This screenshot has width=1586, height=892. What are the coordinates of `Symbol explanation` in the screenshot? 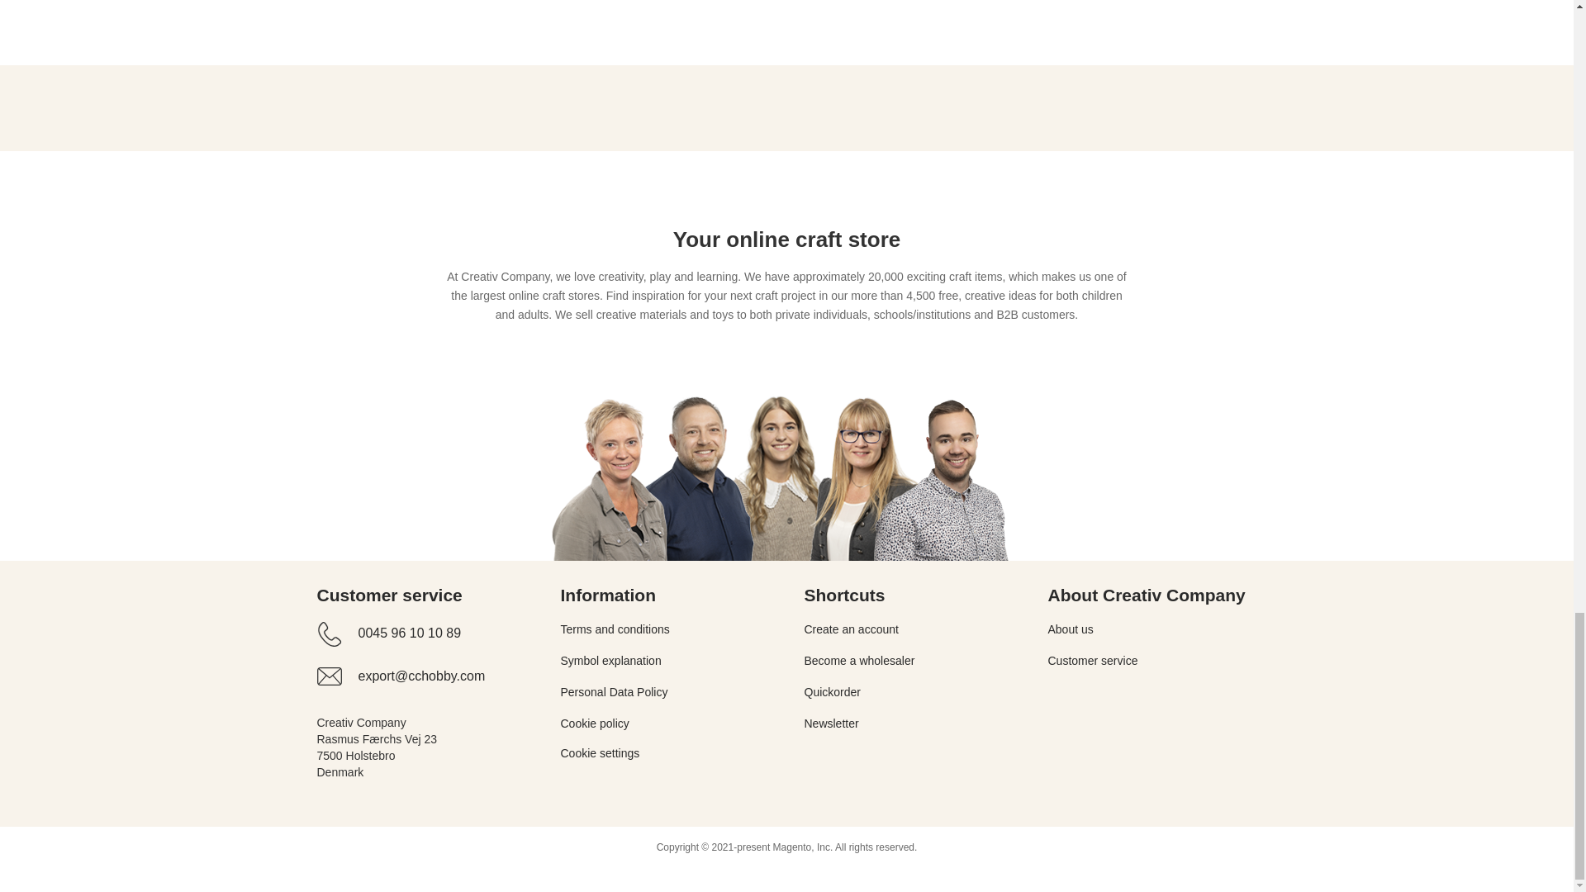 It's located at (610, 660).